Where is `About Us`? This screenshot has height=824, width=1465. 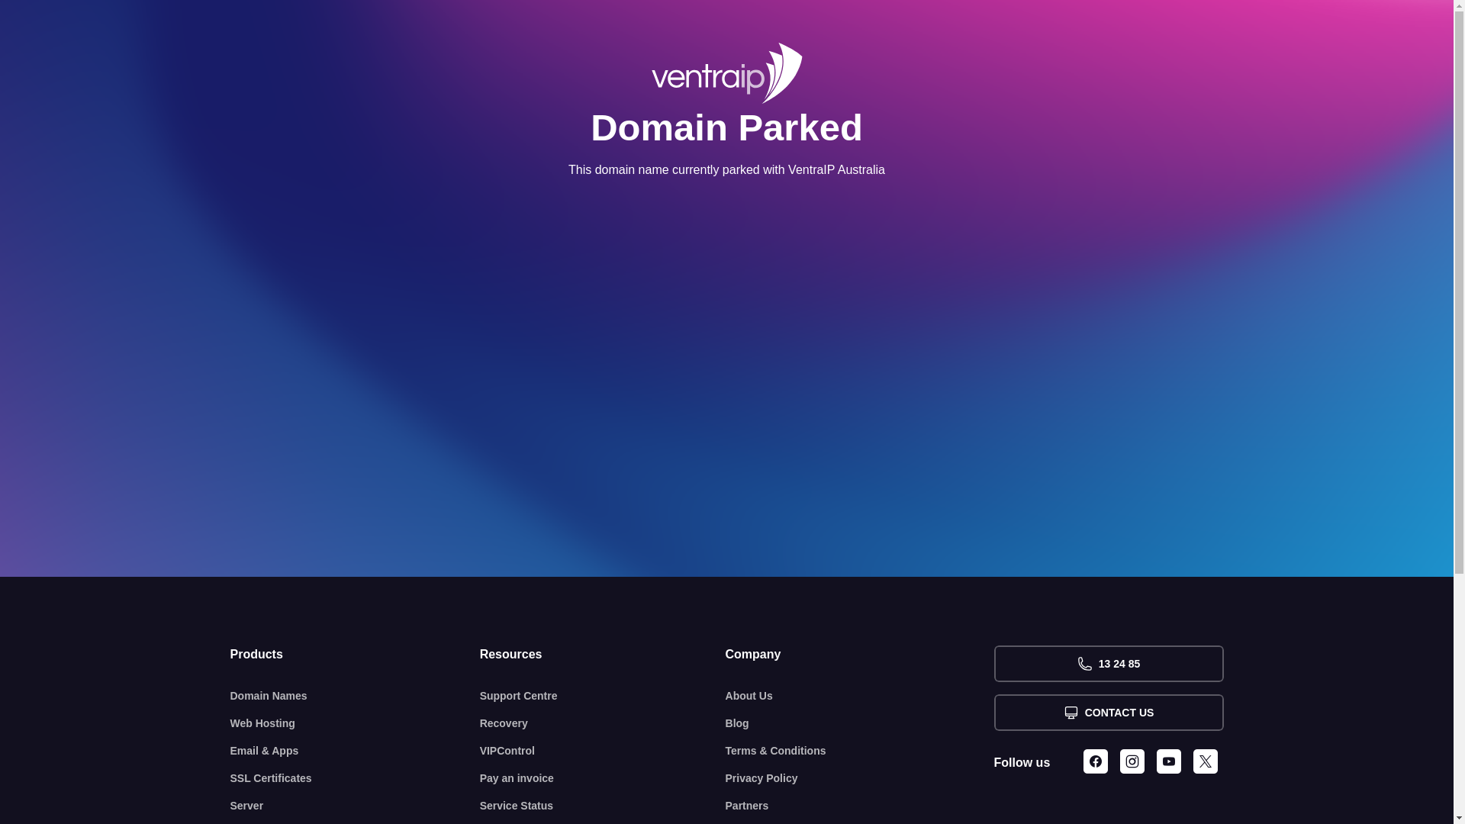
About Us is located at coordinates (860, 696).